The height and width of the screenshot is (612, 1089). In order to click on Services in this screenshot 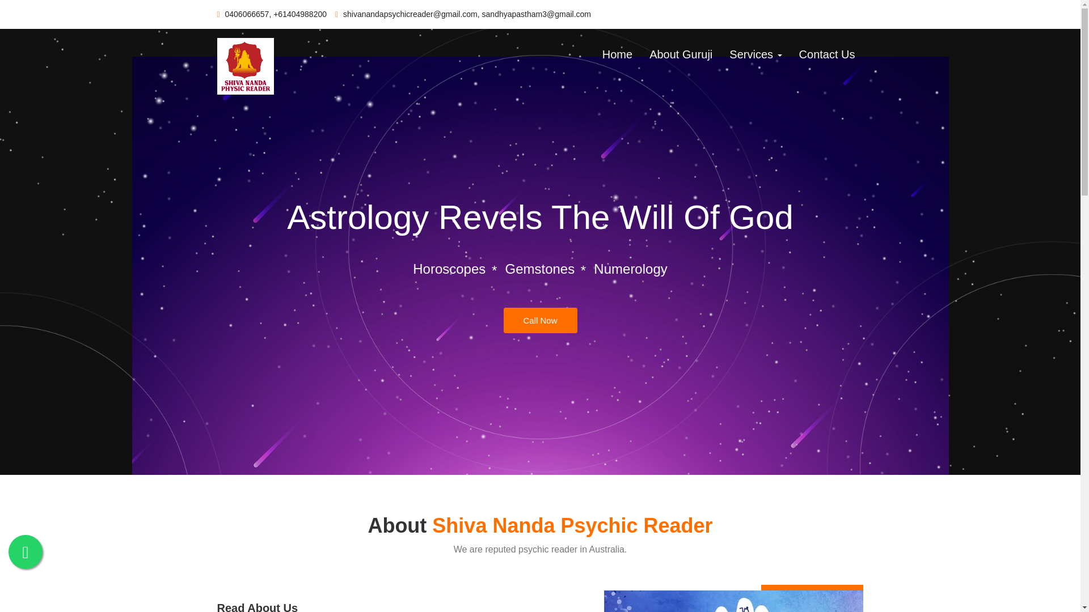, I will do `click(755, 57)`.